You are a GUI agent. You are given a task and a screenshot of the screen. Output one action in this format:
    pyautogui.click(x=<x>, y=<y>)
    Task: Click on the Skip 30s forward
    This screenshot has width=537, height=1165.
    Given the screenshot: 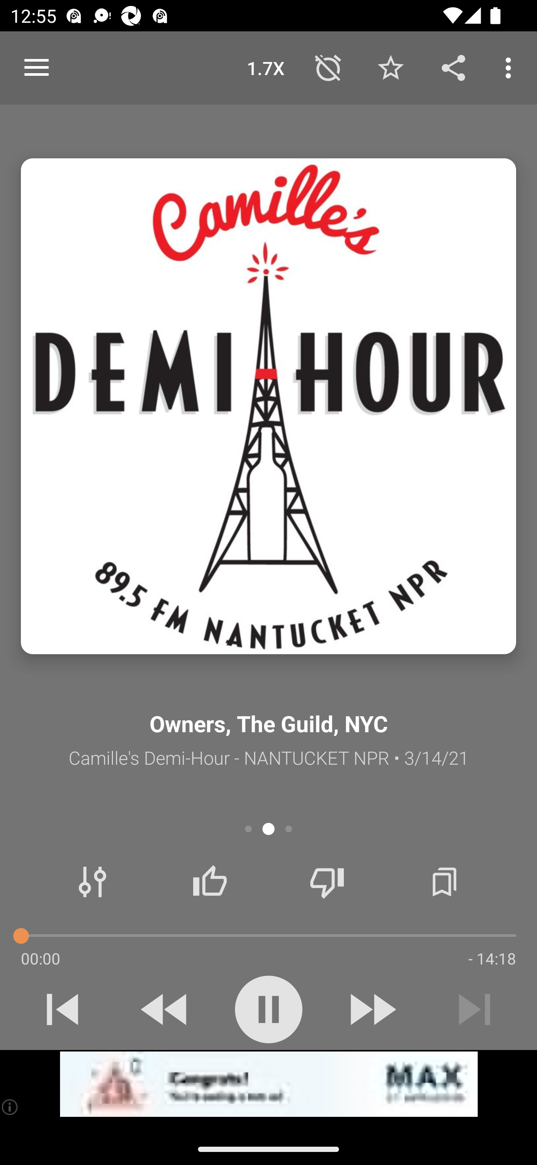 What is the action you would take?
    pyautogui.click(x=371, y=1009)
    